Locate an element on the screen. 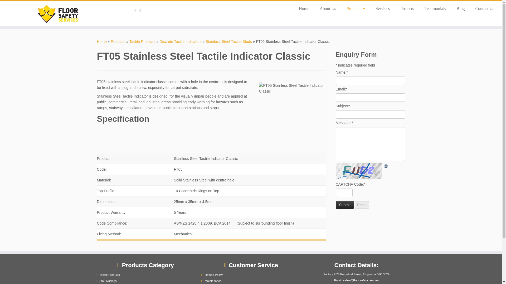 The width and height of the screenshot is (506, 284). Products is located at coordinates (118, 42).